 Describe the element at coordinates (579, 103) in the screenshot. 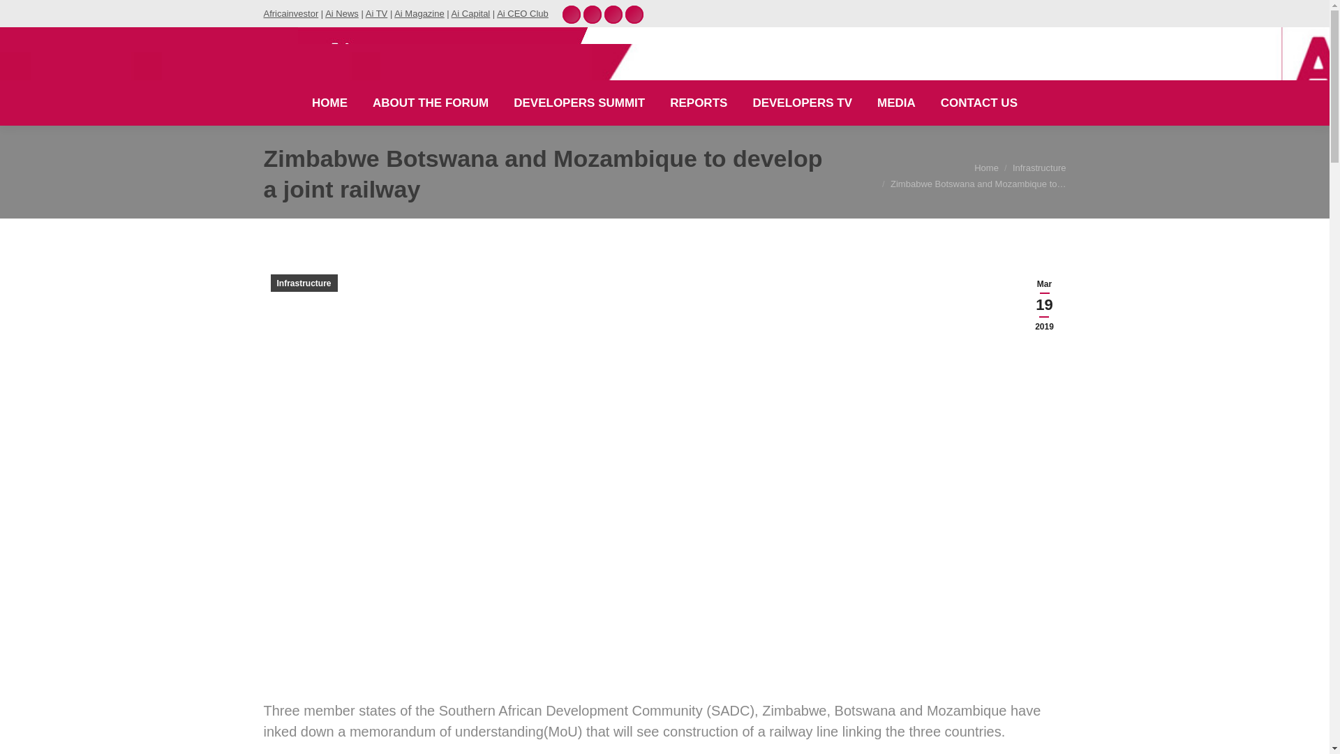

I see `DEVELOPERS SUMMIT` at that location.